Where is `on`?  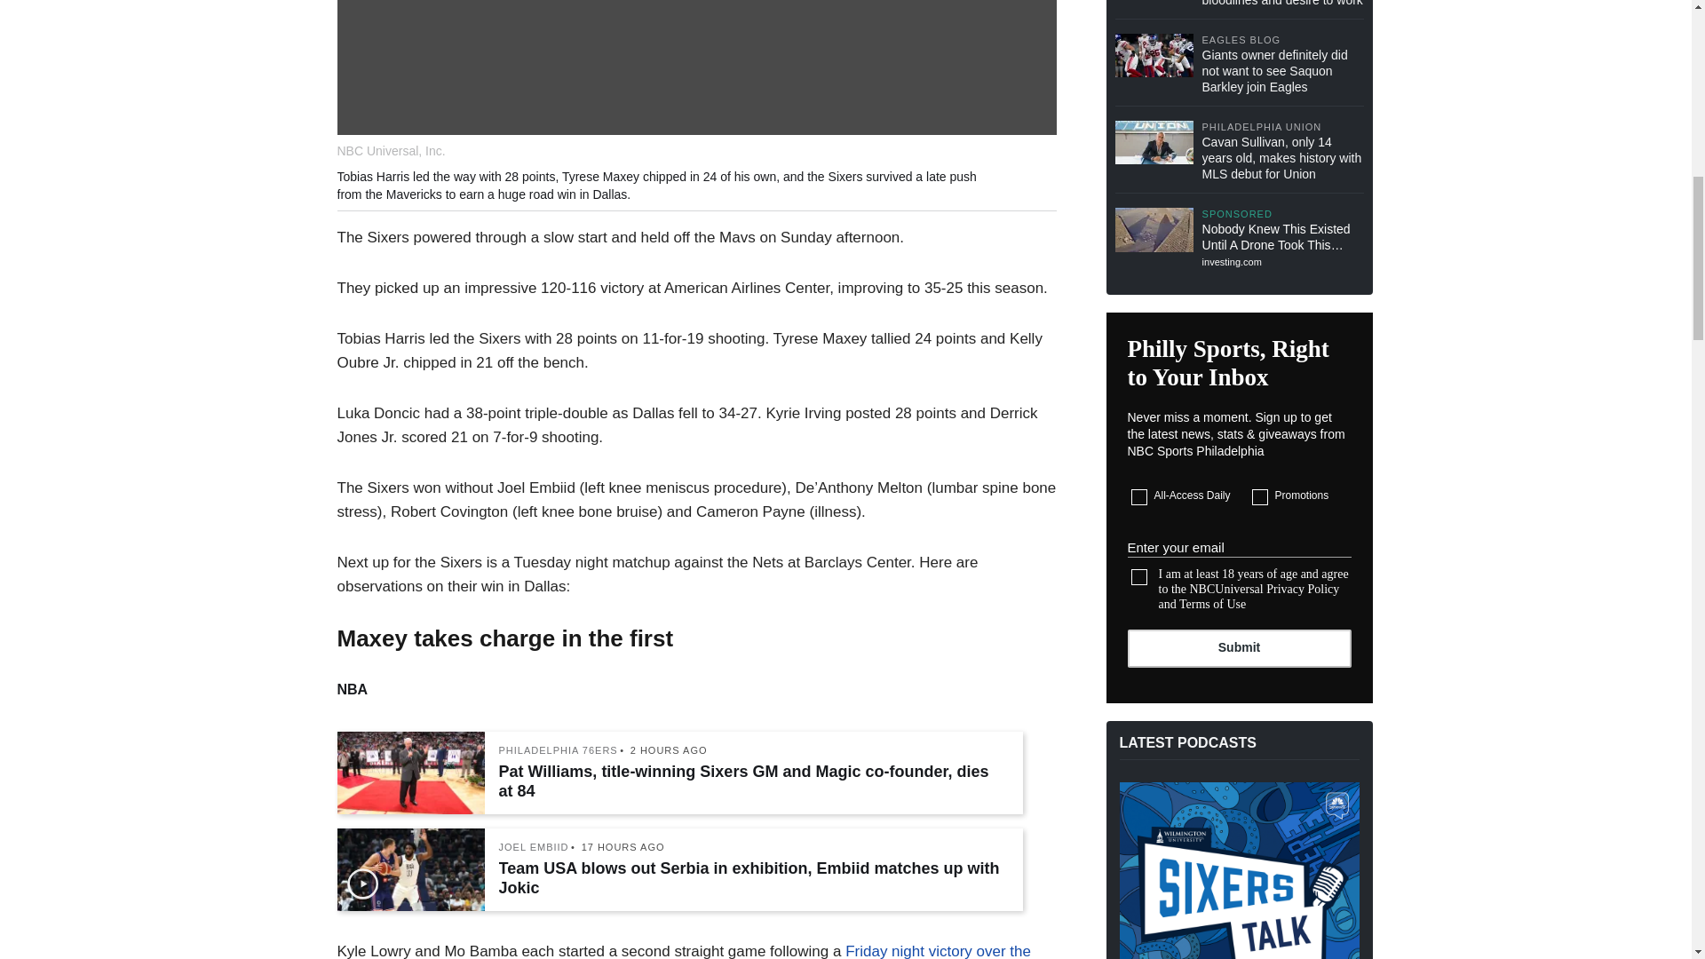
on is located at coordinates (1139, 577).